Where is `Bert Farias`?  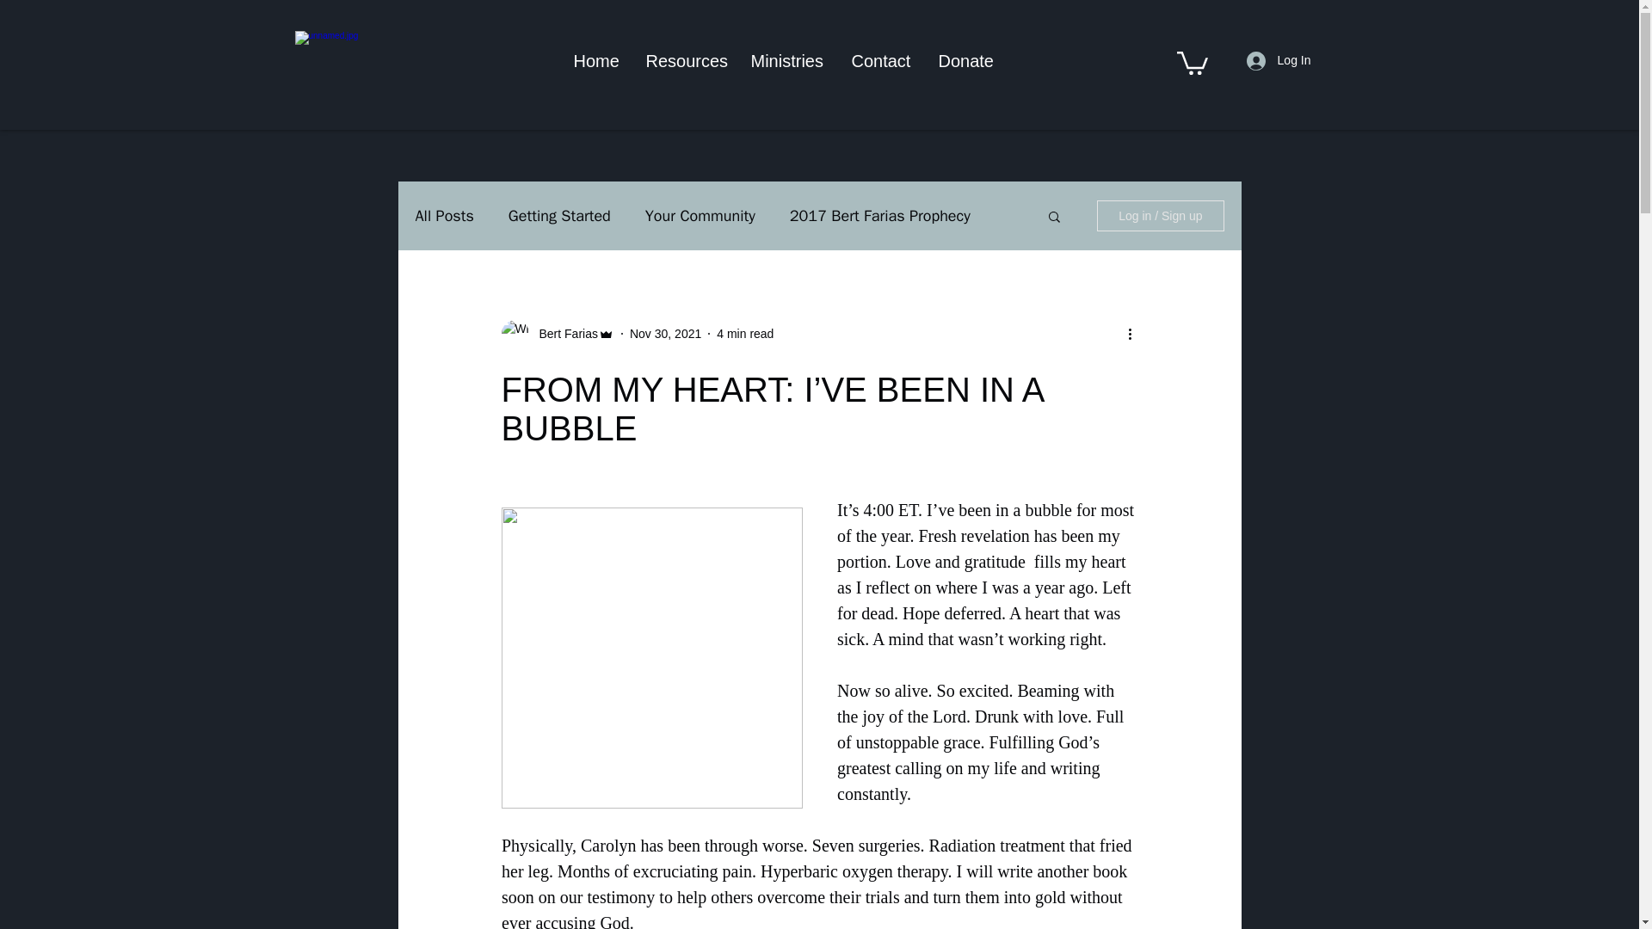 Bert Farias is located at coordinates (563, 334).